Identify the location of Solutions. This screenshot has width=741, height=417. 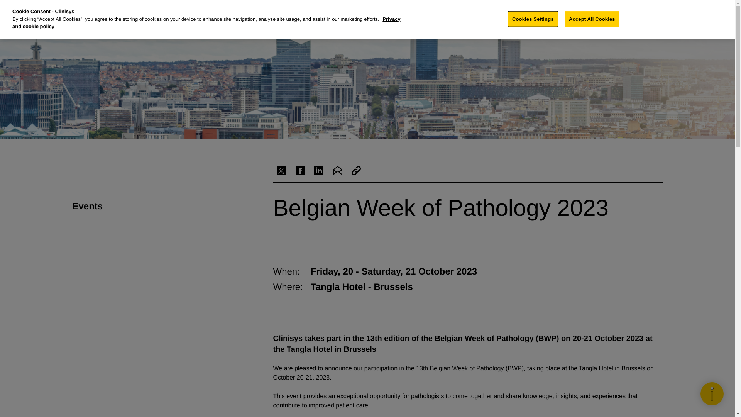
(335, 12).